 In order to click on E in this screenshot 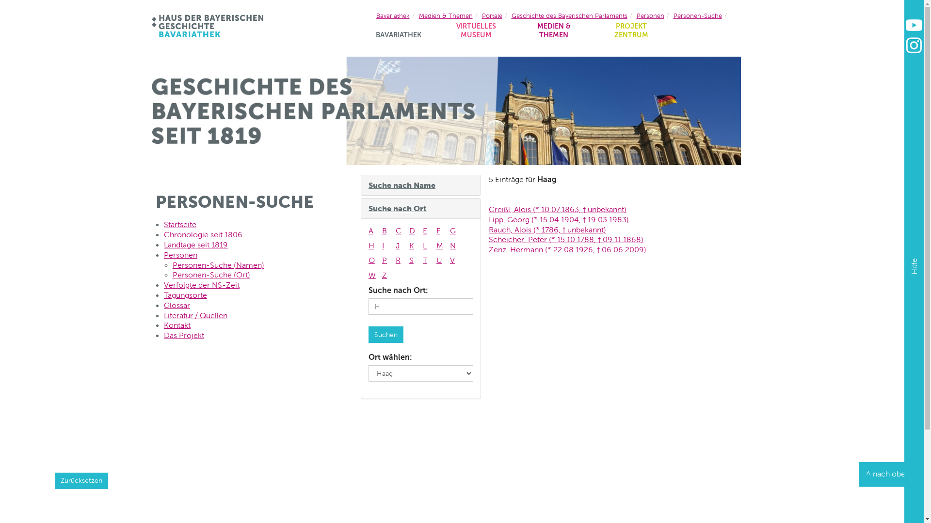, I will do `click(429, 231)`.